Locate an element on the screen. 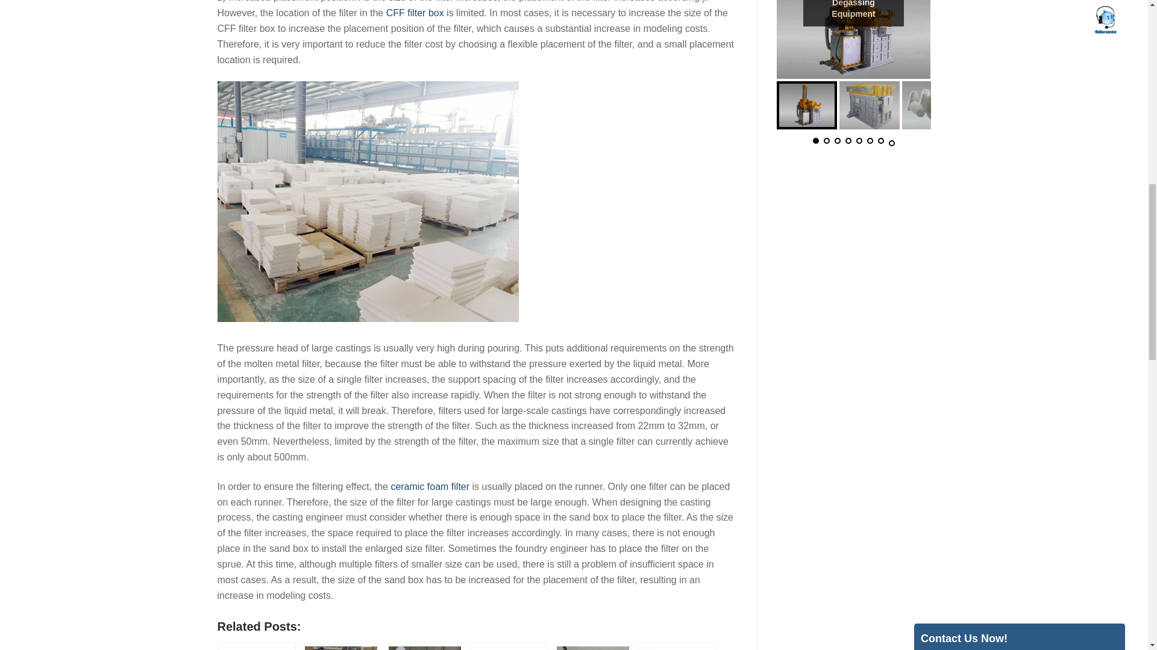  Alumina Foam Ceramics is located at coordinates (424, 646).